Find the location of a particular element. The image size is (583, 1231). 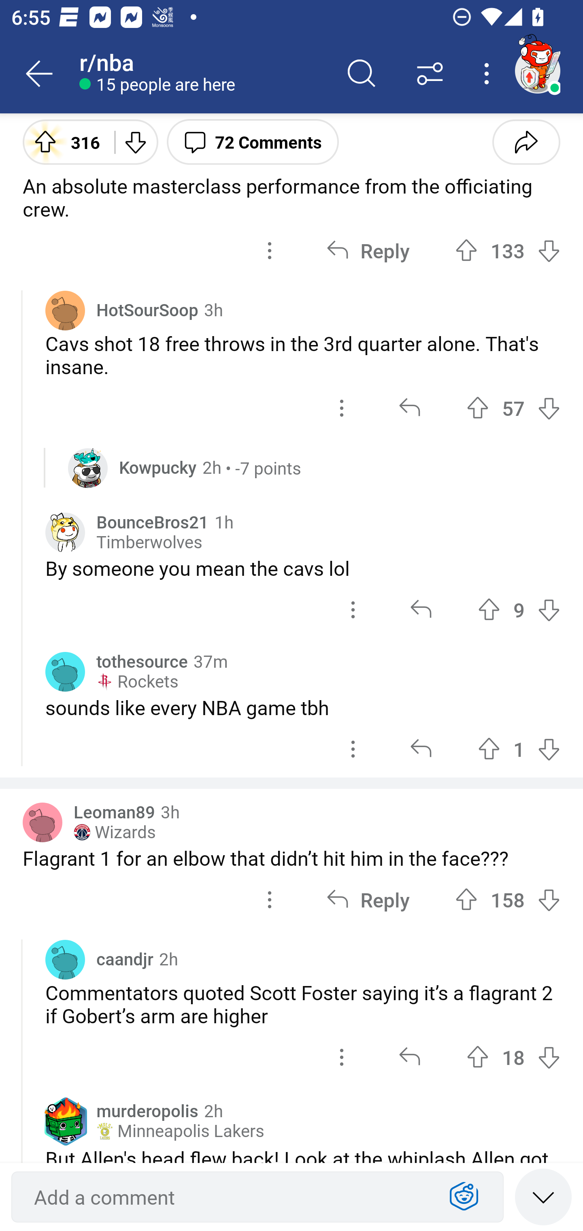

Custom avatar is located at coordinates (65, 532).